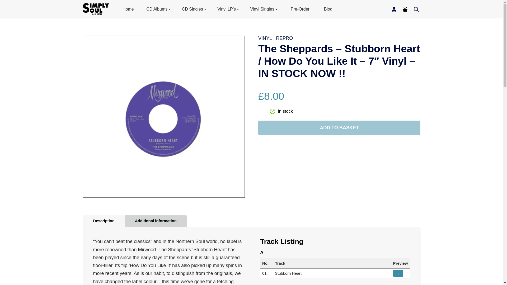  What do you see at coordinates (416, 9) in the screenshot?
I see `Search Products` at bounding box center [416, 9].